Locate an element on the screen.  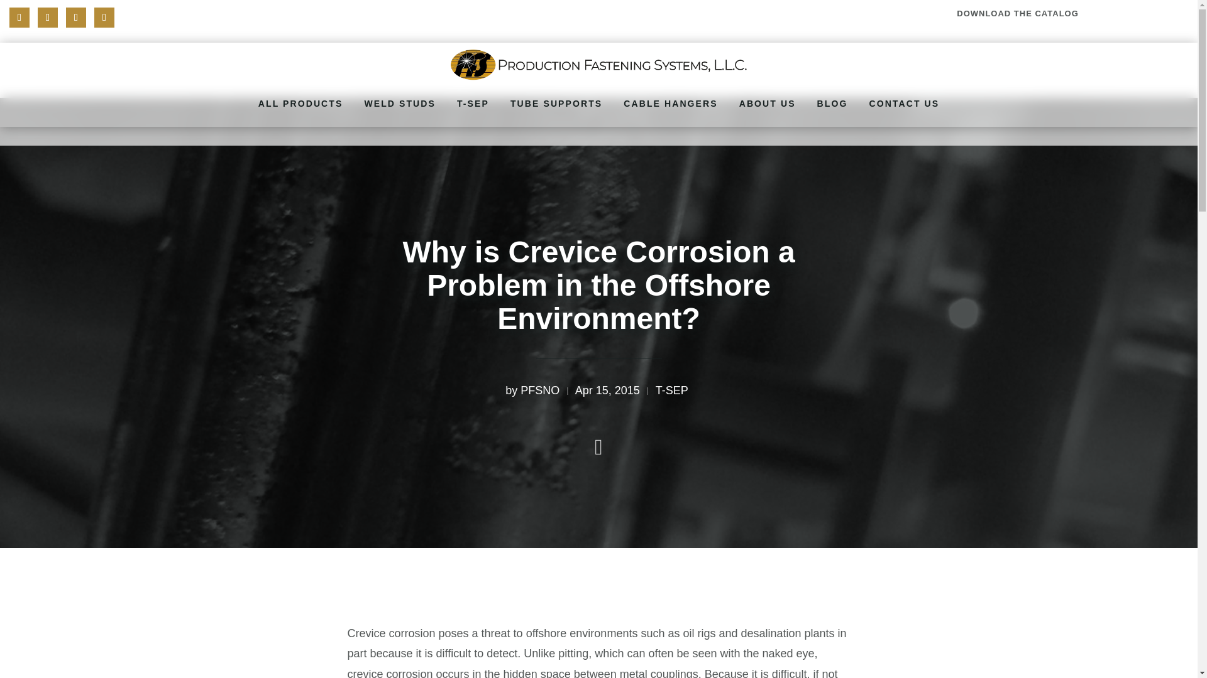
CABLE HANGERS is located at coordinates (670, 103).